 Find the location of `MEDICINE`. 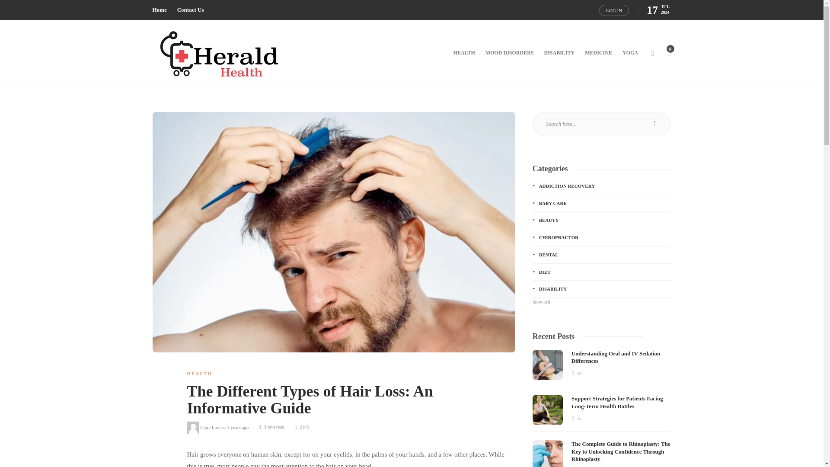

MEDICINE is located at coordinates (598, 53).